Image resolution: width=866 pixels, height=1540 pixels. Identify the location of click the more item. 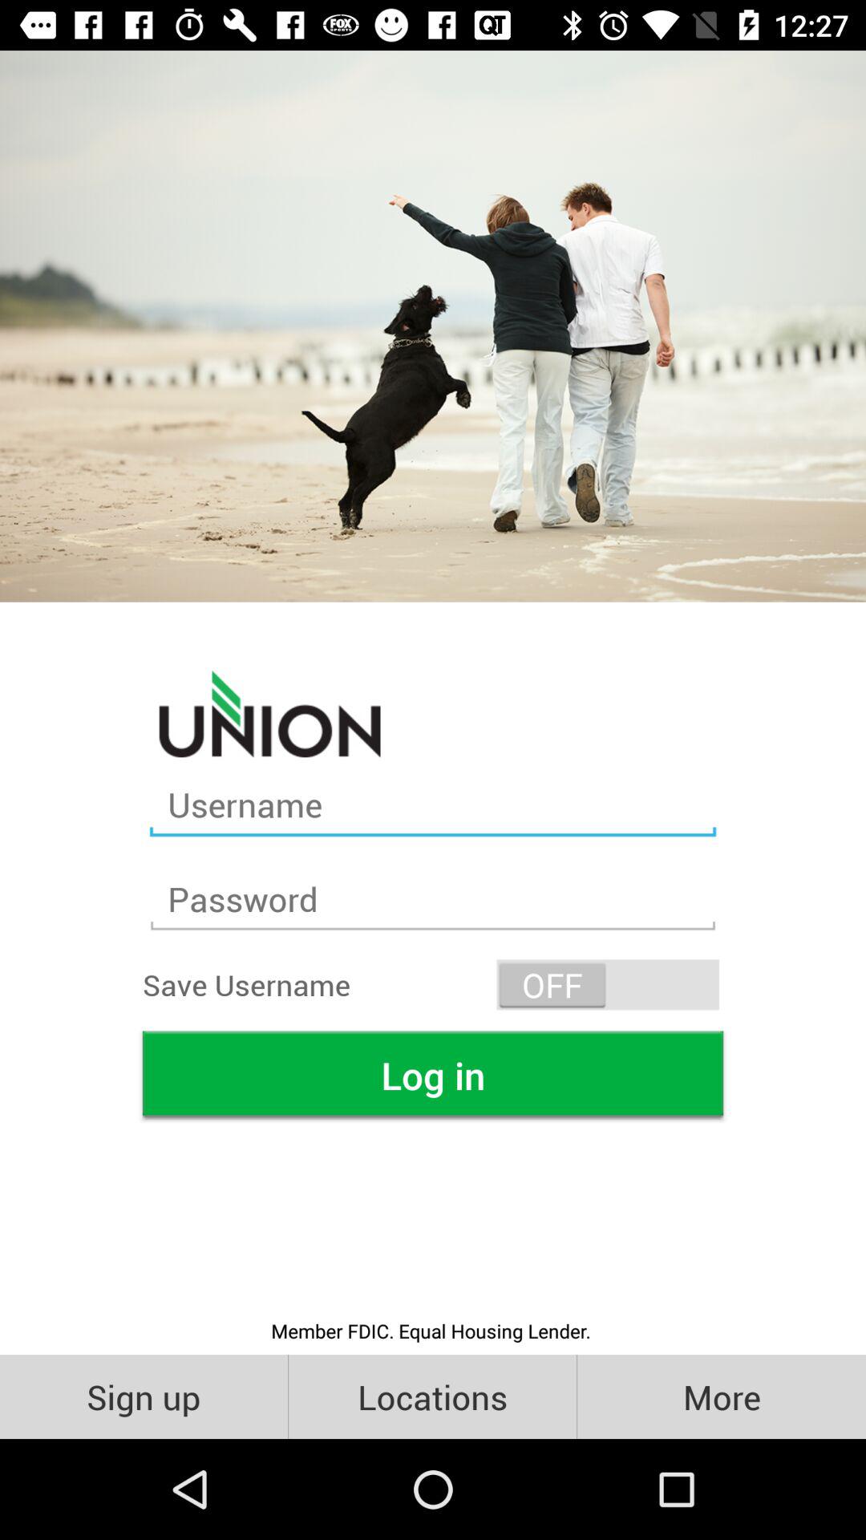
(722, 1396).